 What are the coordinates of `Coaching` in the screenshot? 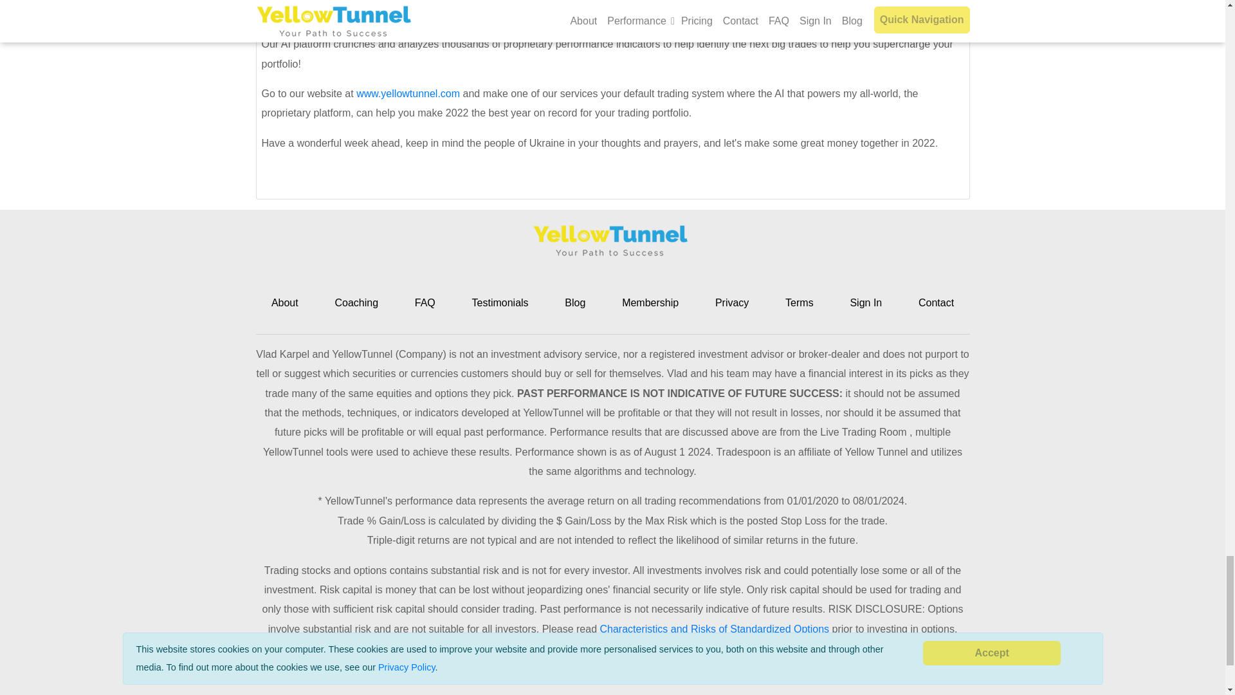 It's located at (356, 302).